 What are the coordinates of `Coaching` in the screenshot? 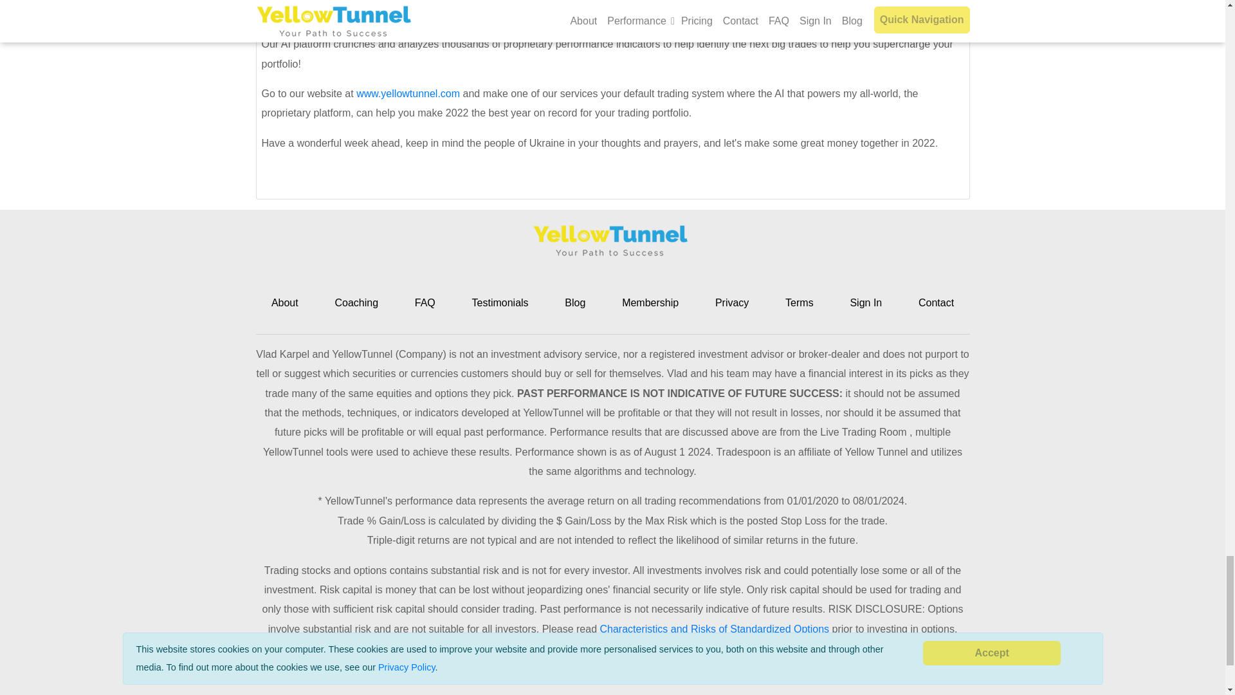 It's located at (356, 302).